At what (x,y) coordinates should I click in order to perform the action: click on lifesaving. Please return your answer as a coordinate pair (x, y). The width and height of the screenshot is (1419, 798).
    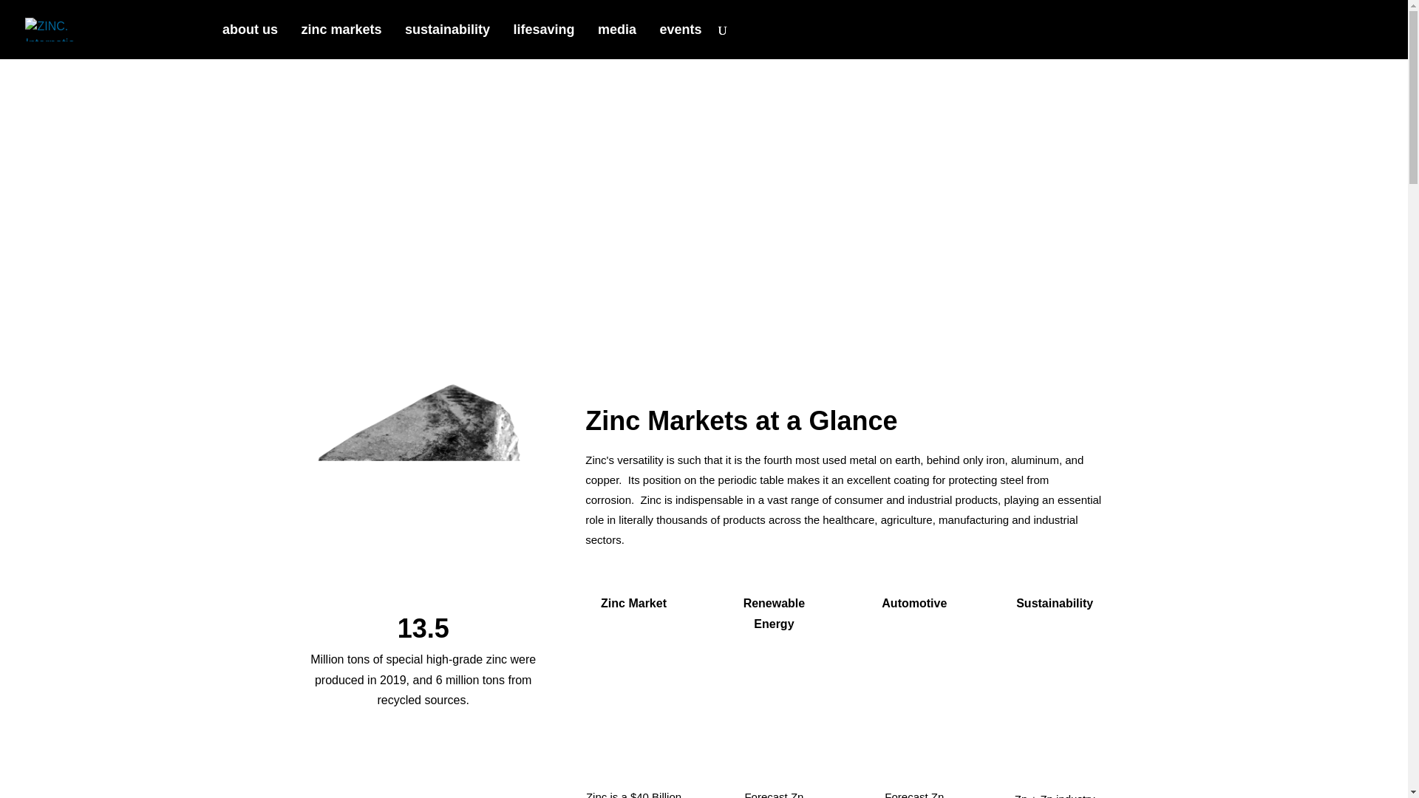
    Looking at the image, I should click on (543, 41).